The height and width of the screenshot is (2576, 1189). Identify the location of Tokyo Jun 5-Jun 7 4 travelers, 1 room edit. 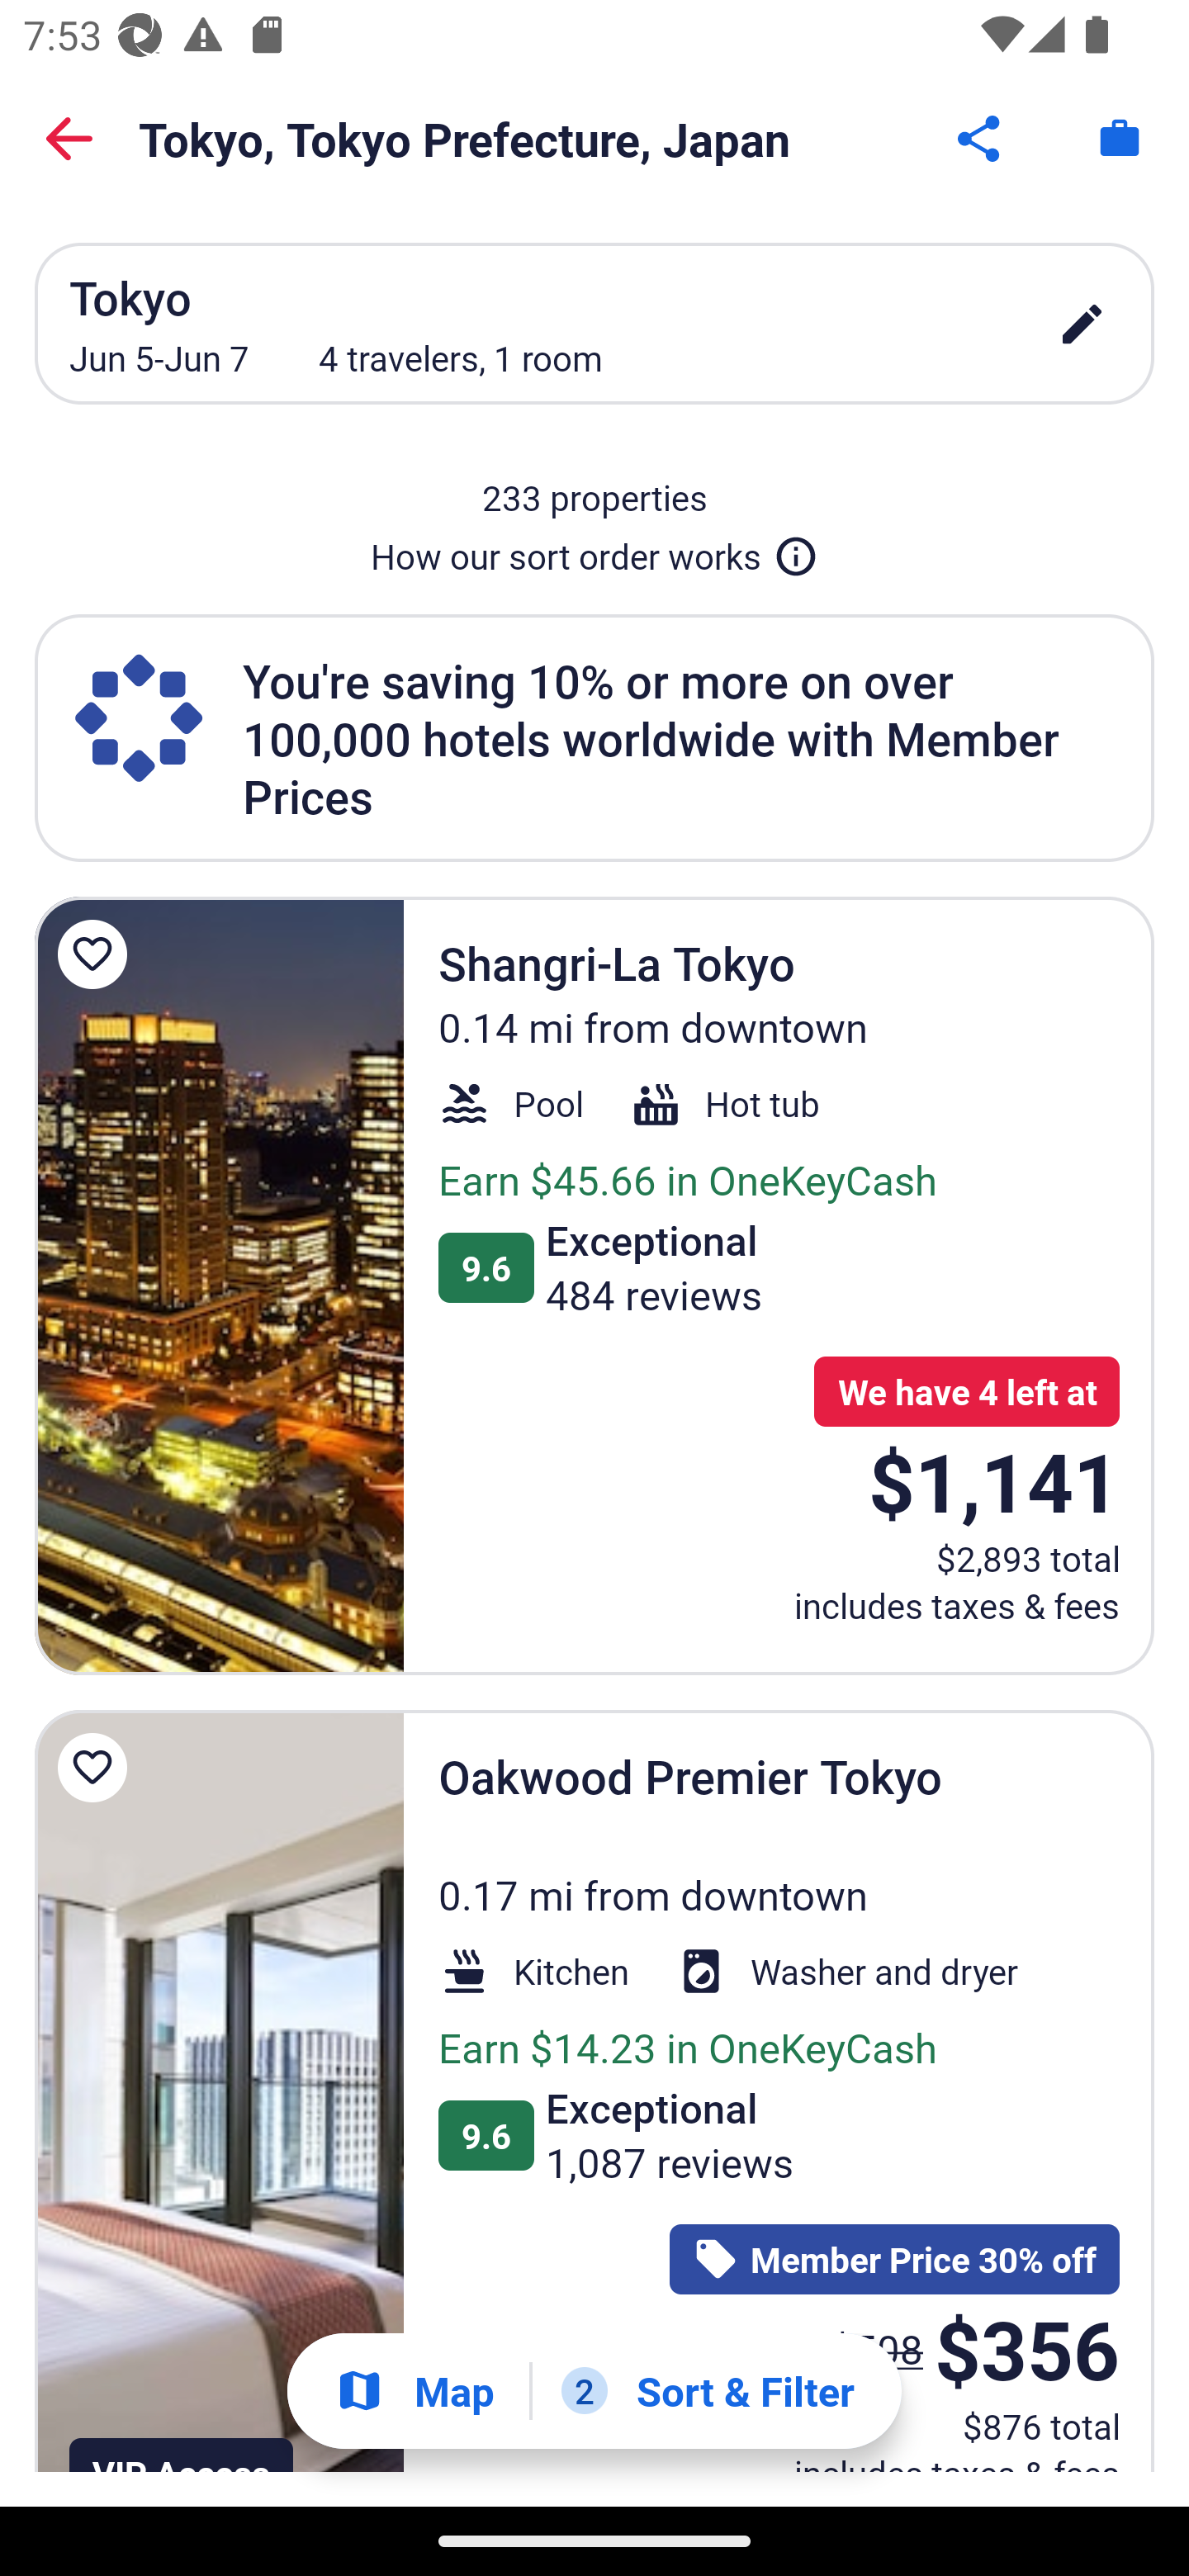
(594, 323).